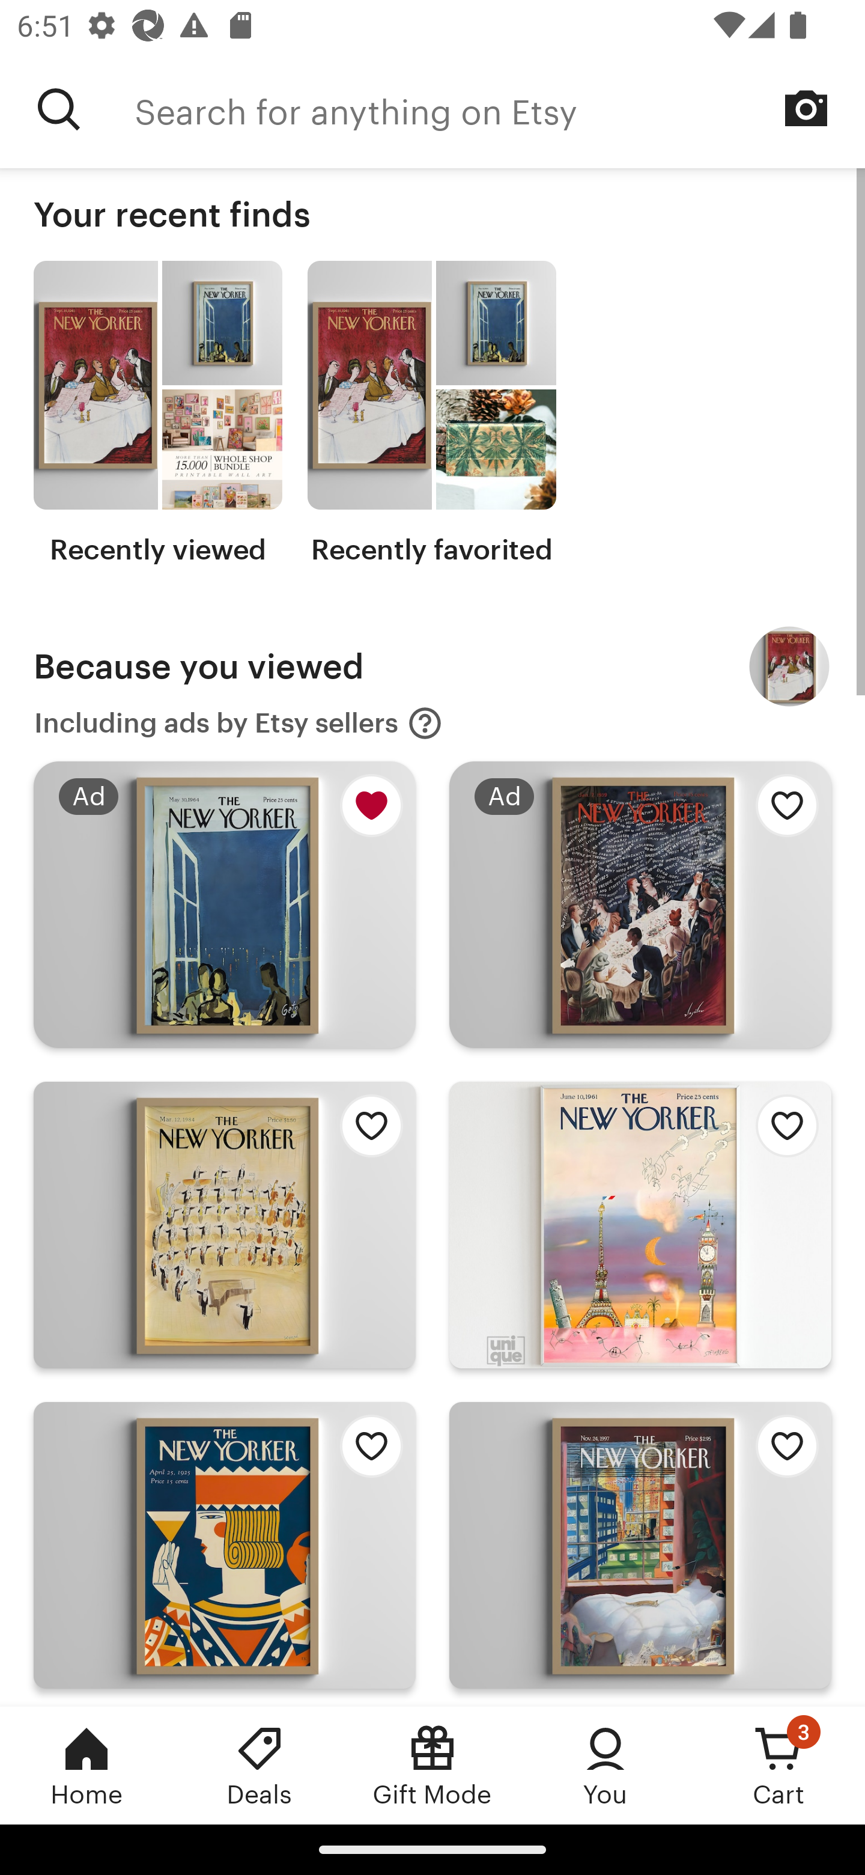 This screenshot has height=1875, width=865. Describe the element at coordinates (500, 109) in the screenshot. I see `Search for anything on Etsy` at that location.